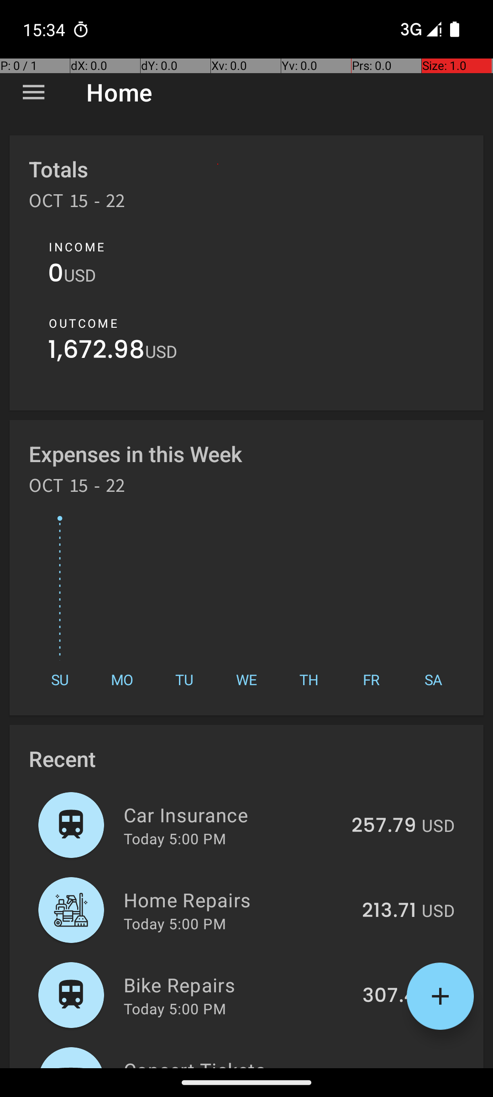  I want to click on 213.71, so click(389, 911).